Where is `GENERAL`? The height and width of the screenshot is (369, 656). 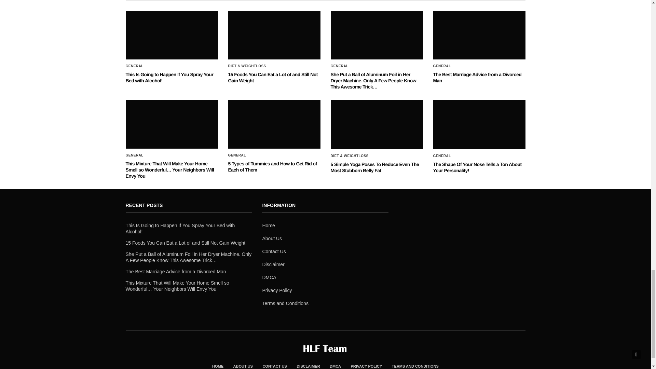 GENERAL is located at coordinates (339, 66).